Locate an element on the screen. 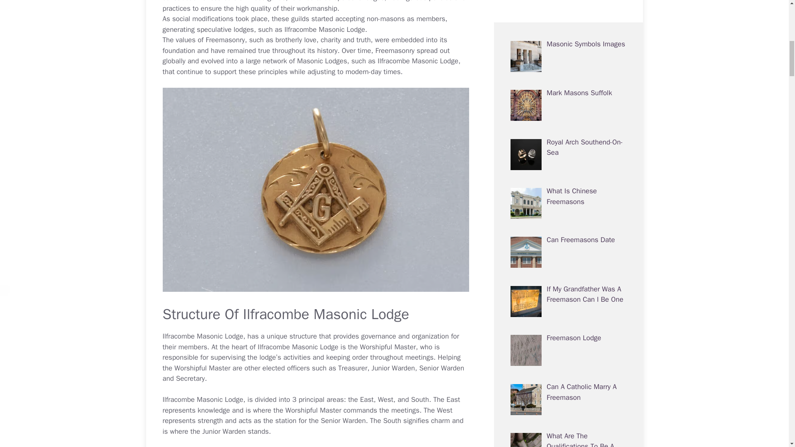 This screenshot has height=447, width=795. How To Apply To Be A Freemason is located at coordinates (580, 83).